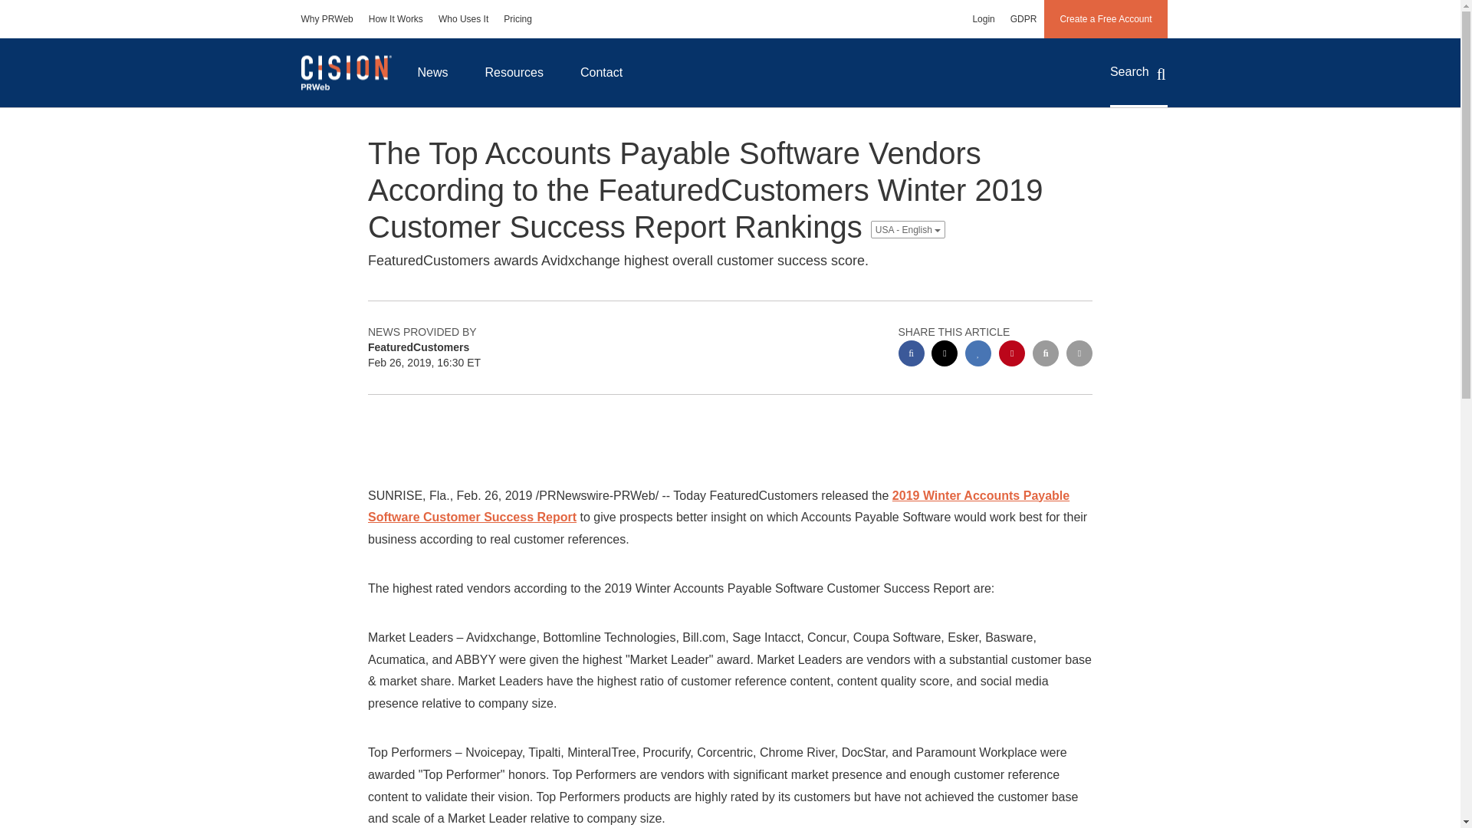 This screenshot has width=1472, height=828. Describe the element at coordinates (601, 72) in the screenshot. I see `Contact` at that location.